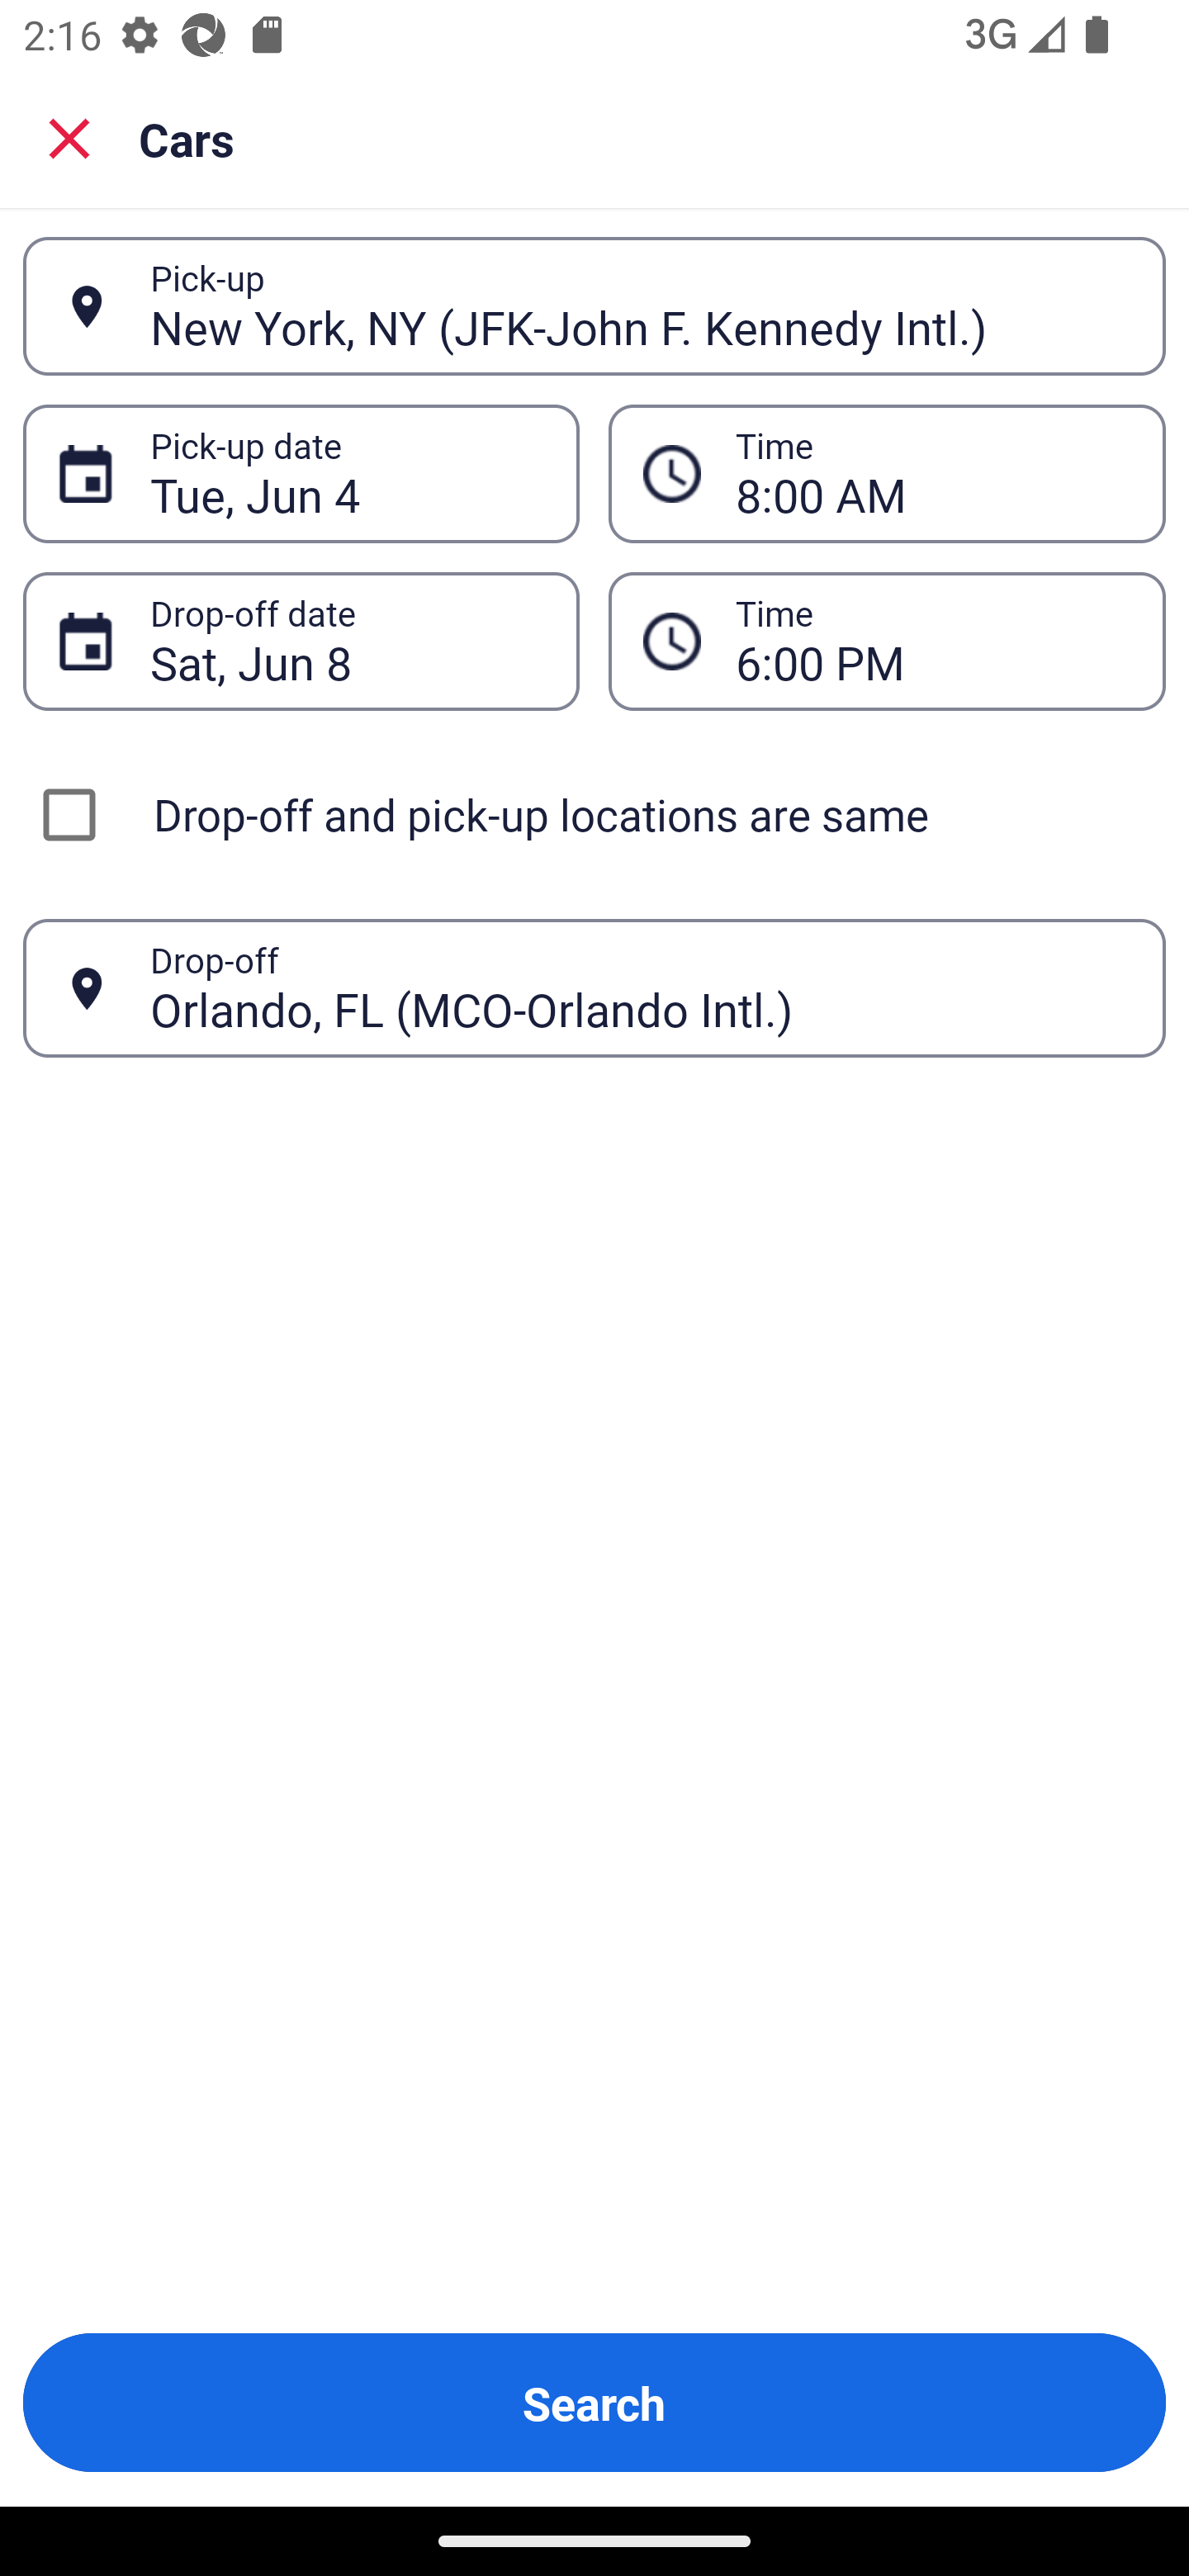 Image resolution: width=1189 pixels, height=2576 pixels. I want to click on New York, NY (JFK-John F. Kennedy Intl.) Pick-up, so click(594, 306).